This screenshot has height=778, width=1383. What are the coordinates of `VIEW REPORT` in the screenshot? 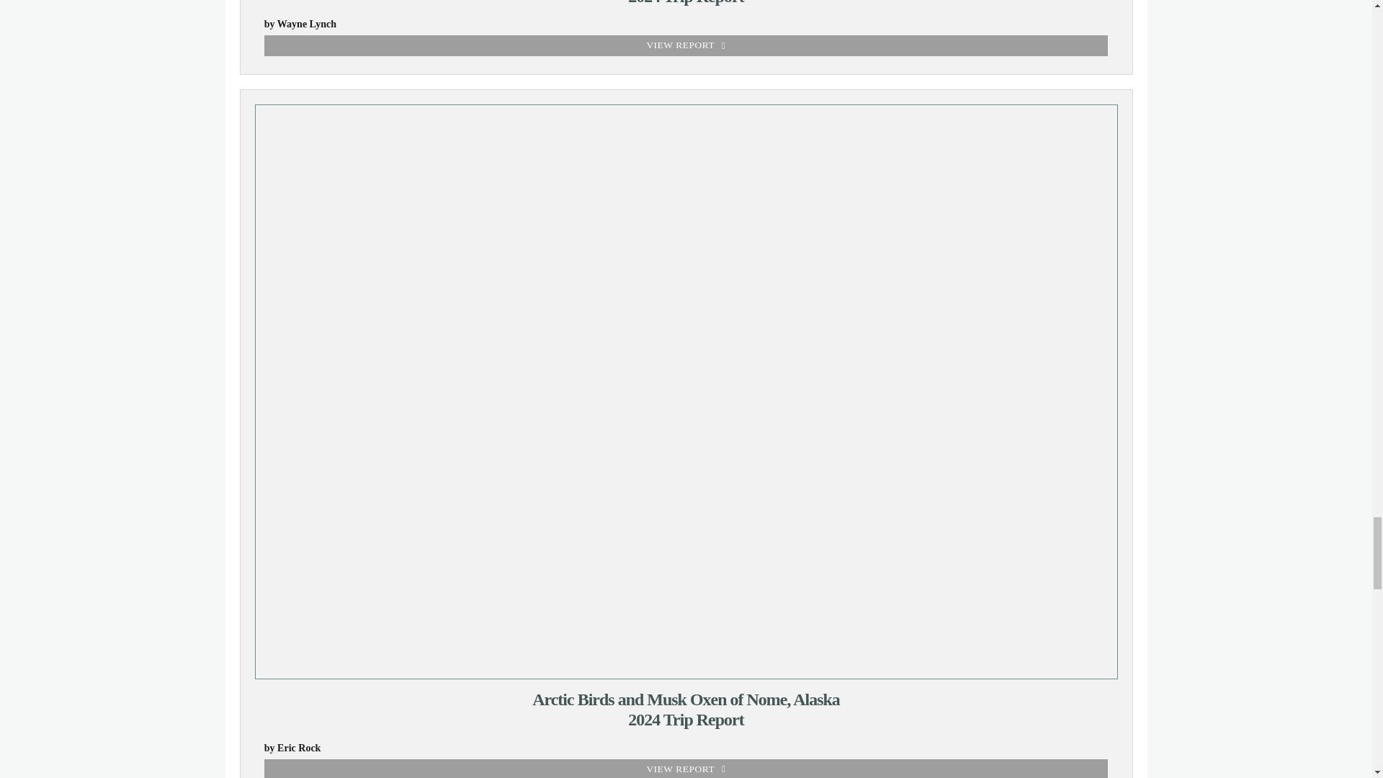 It's located at (686, 769).